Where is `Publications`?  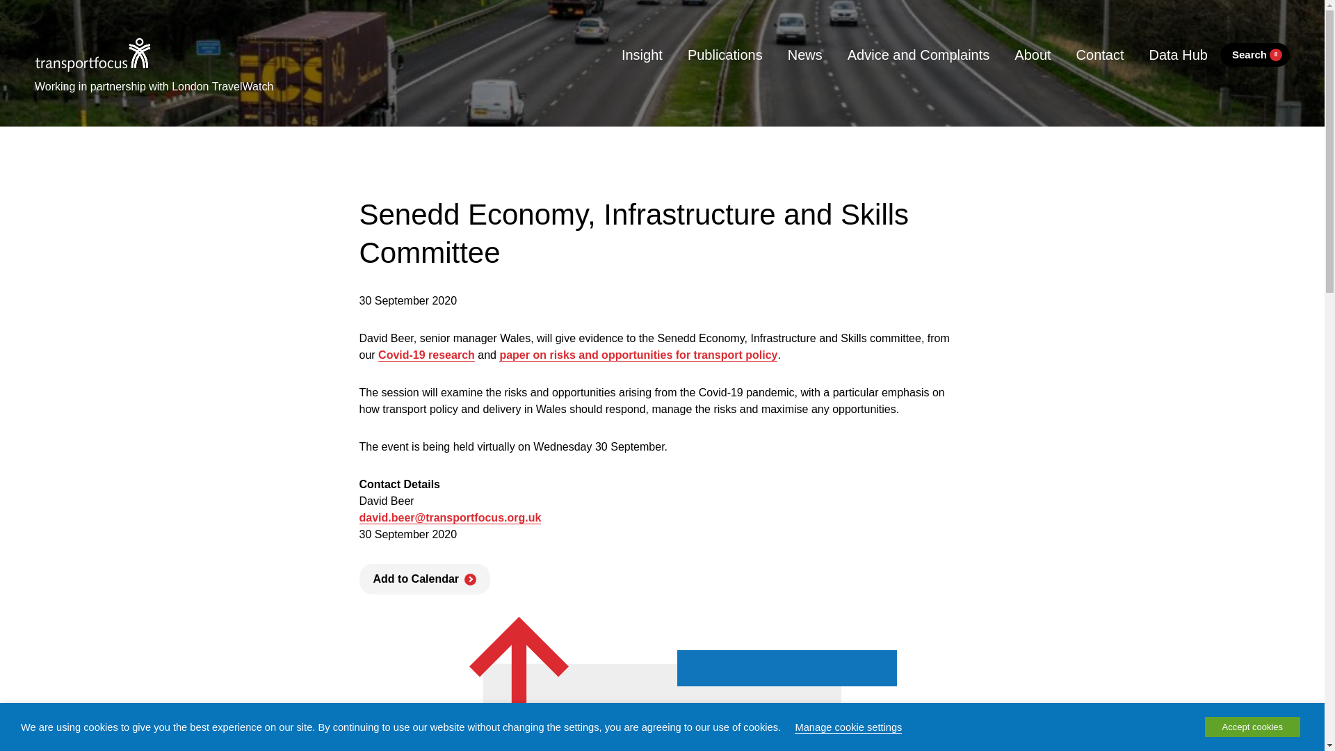
Publications is located at coordinates (725, 54).